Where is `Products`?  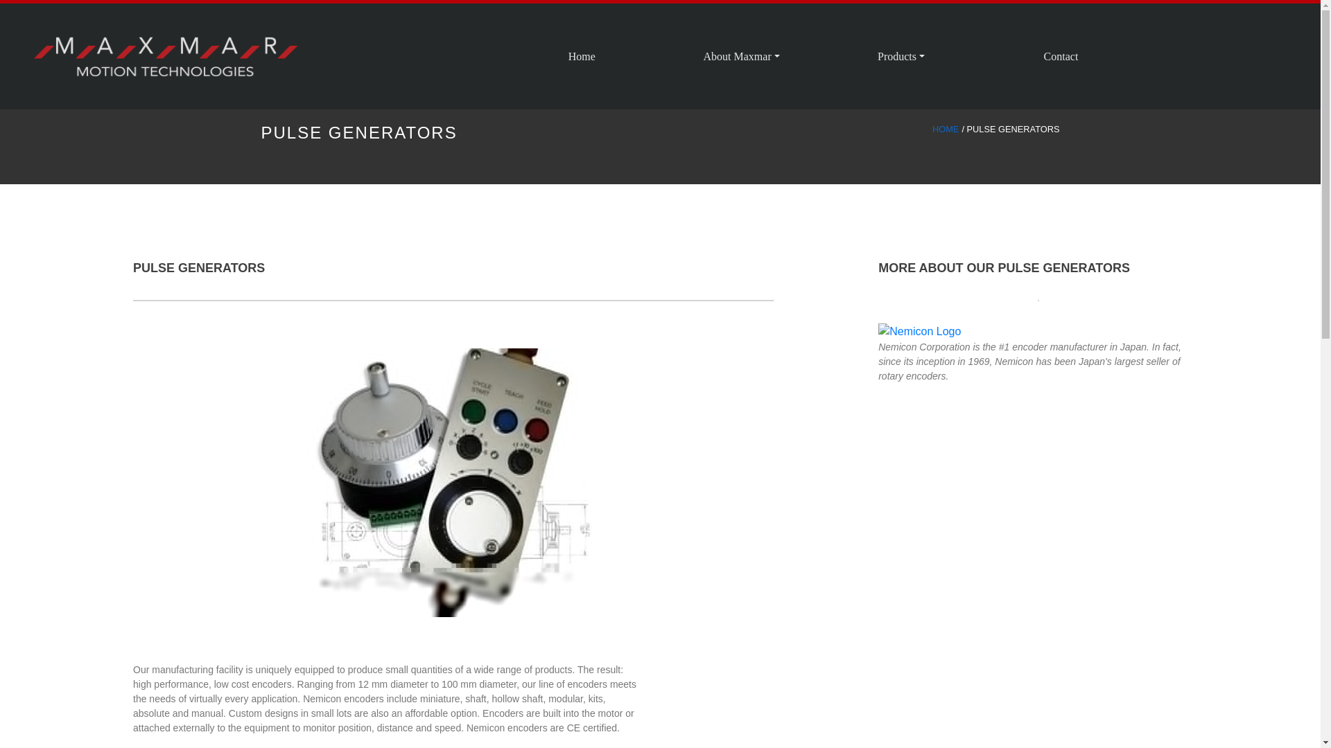
Products is located at coordinates (901, 56).